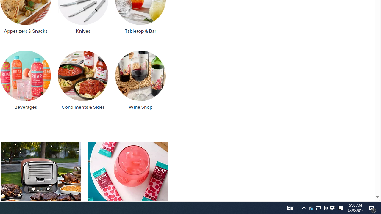  Describe the element at coordinates (26, 80) in the screenshot. I see `Beverages` at that location.